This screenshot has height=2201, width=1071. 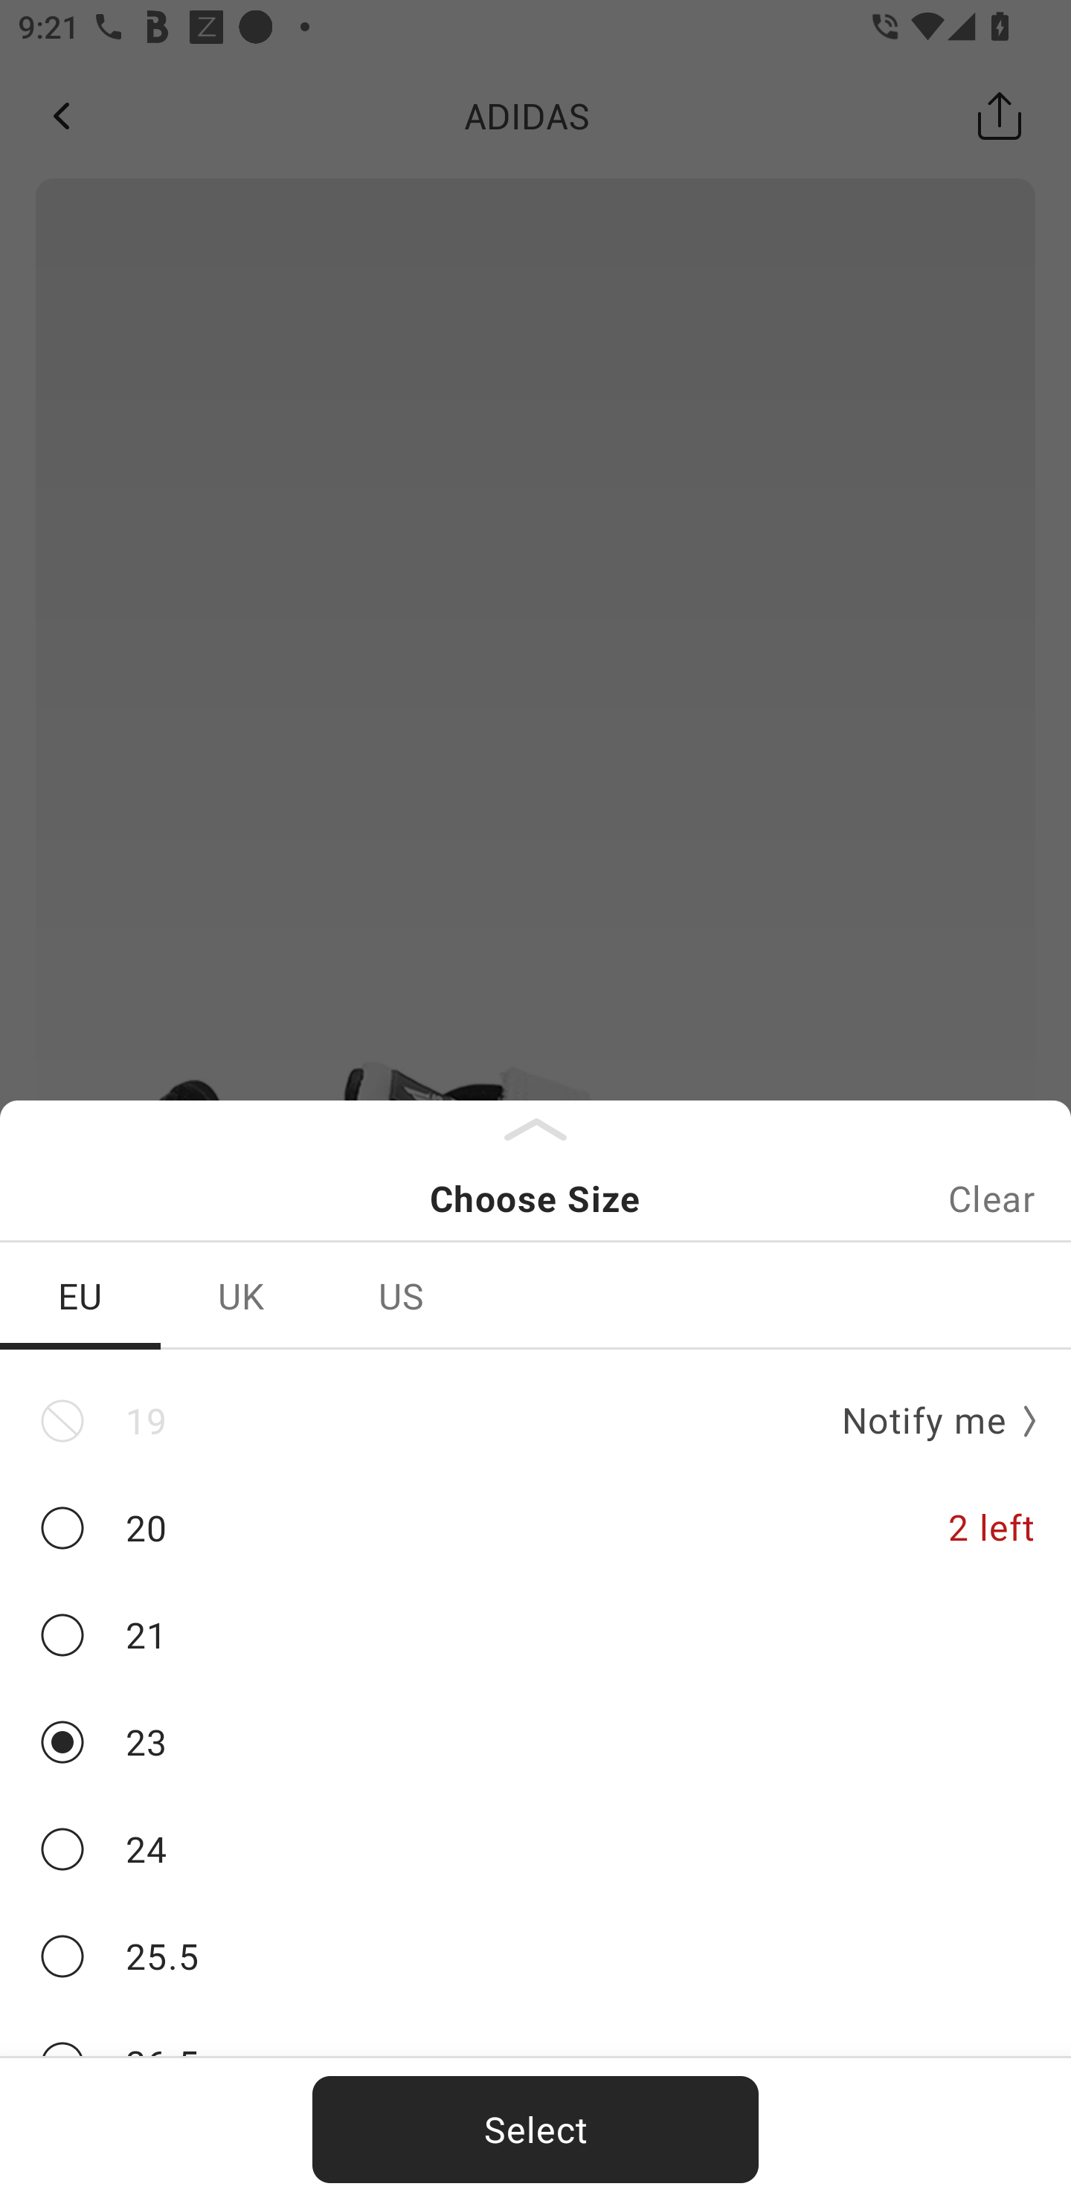 I want to click on UK, so click(x=241, y=1296).